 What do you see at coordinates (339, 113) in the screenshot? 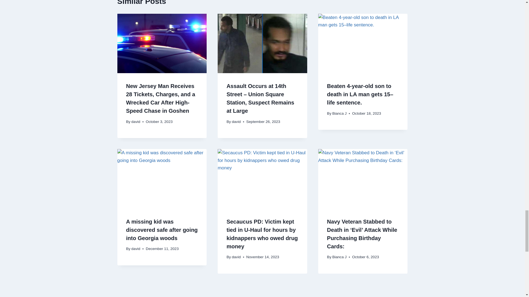
I see `Bianca J` at bounding box center [339, 113].